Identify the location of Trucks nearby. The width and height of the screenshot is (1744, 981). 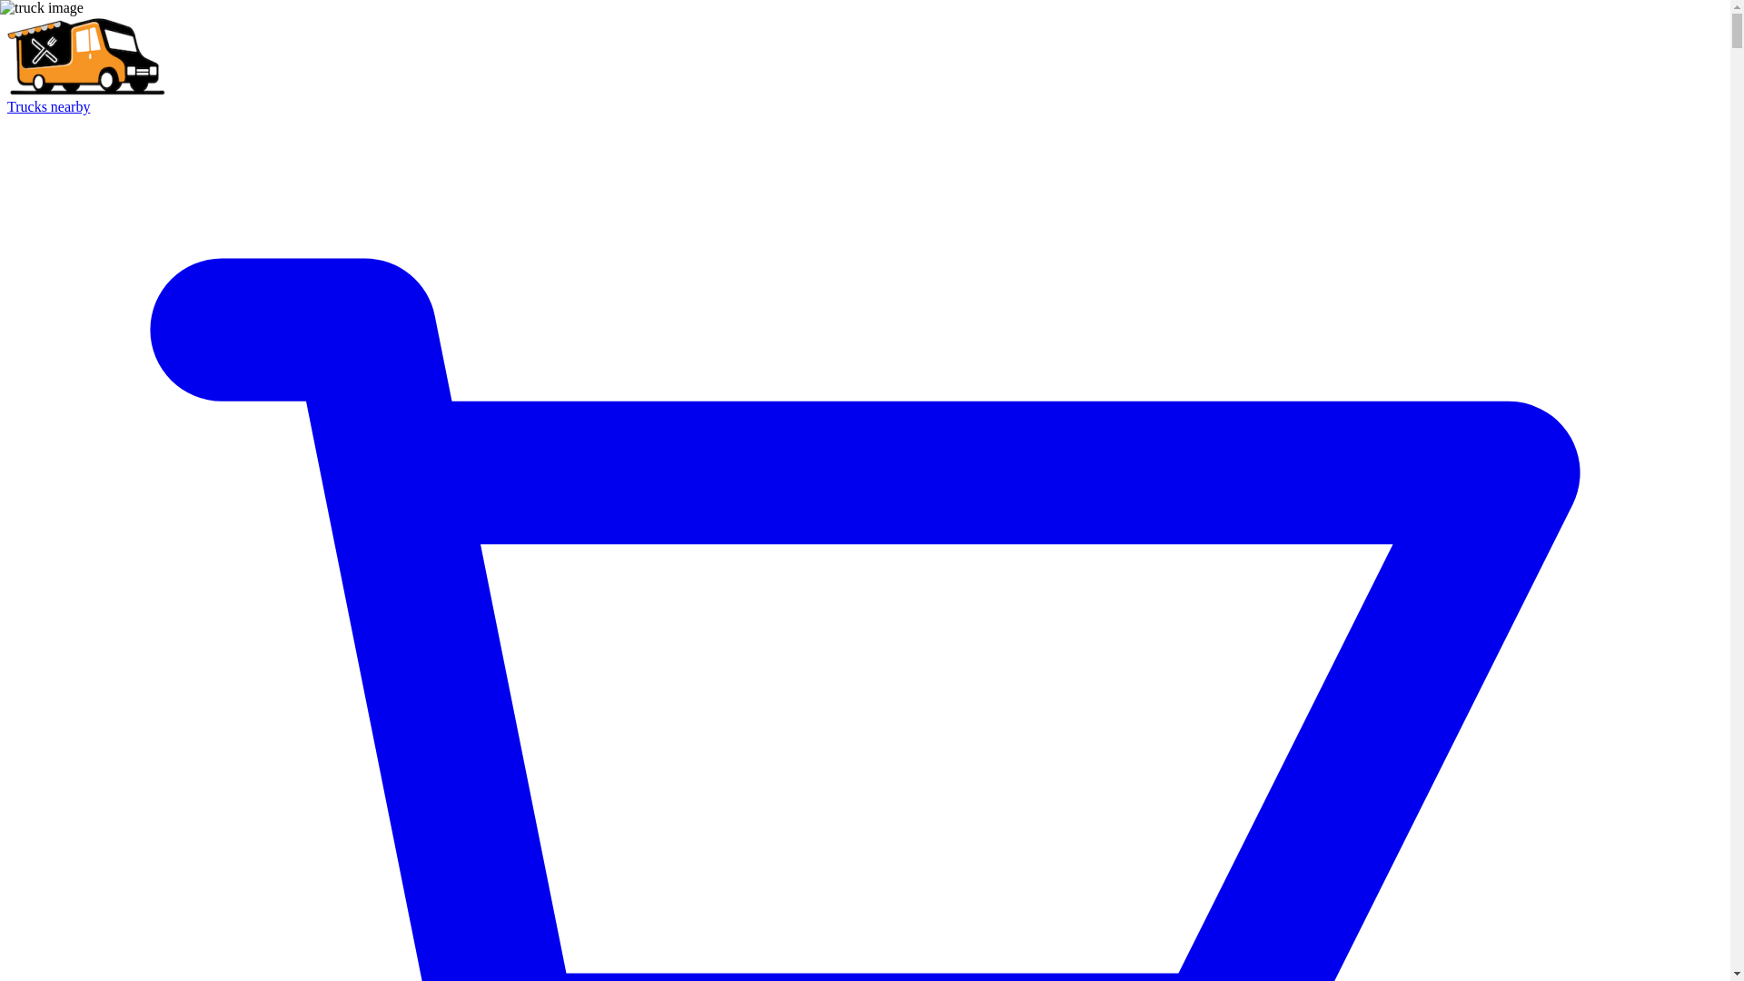
(48, 107).